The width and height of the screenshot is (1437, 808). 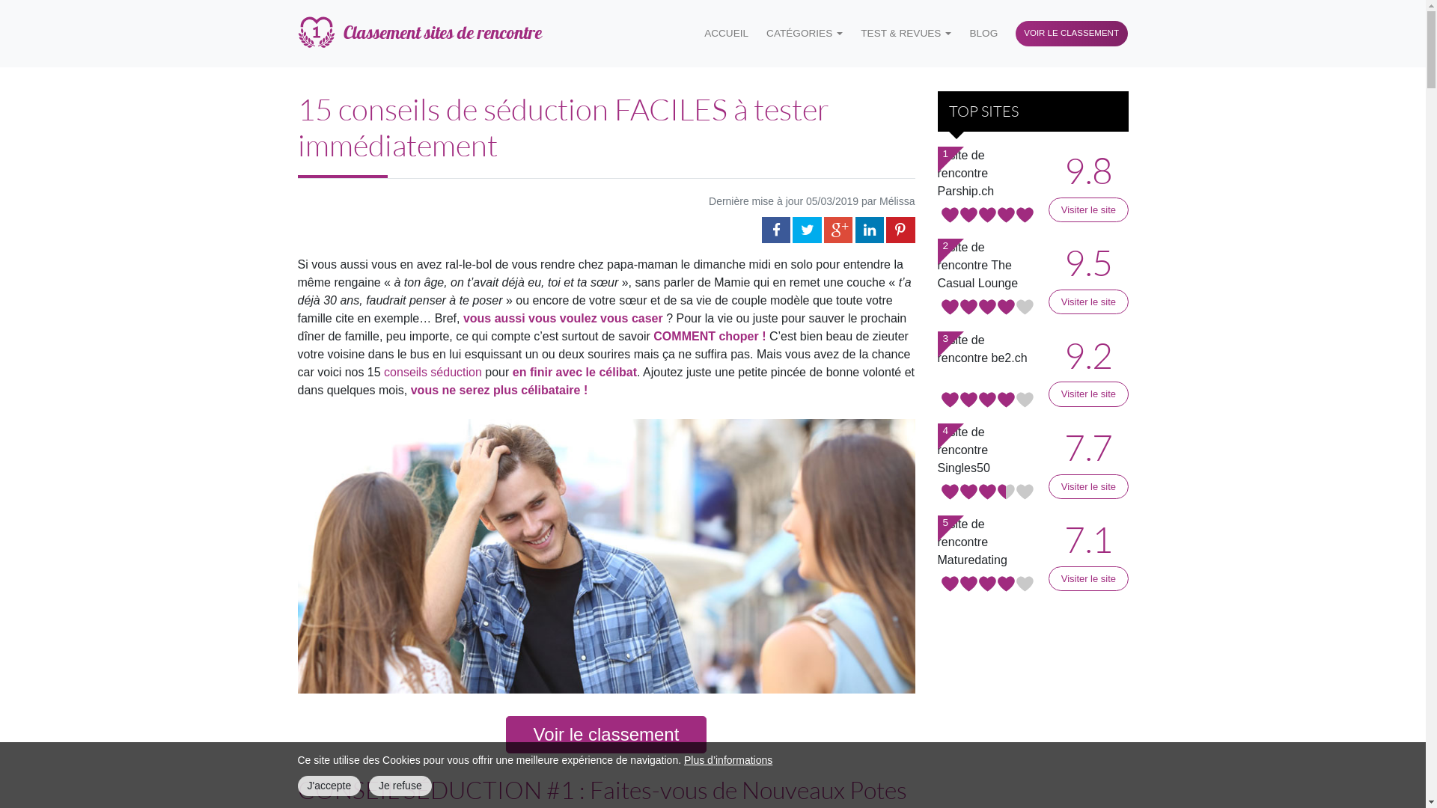 I want to click on TEST & REVUES, so click(x=906, y=34).